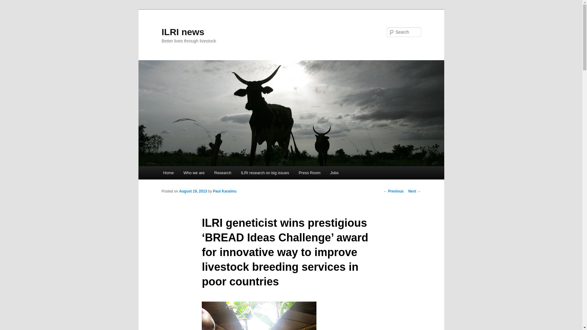 Image resolution: width=587 pixels, height=330 pixels. Describe the element at coordinates (10, 3) in the screenshot. I see `Search` at that location.